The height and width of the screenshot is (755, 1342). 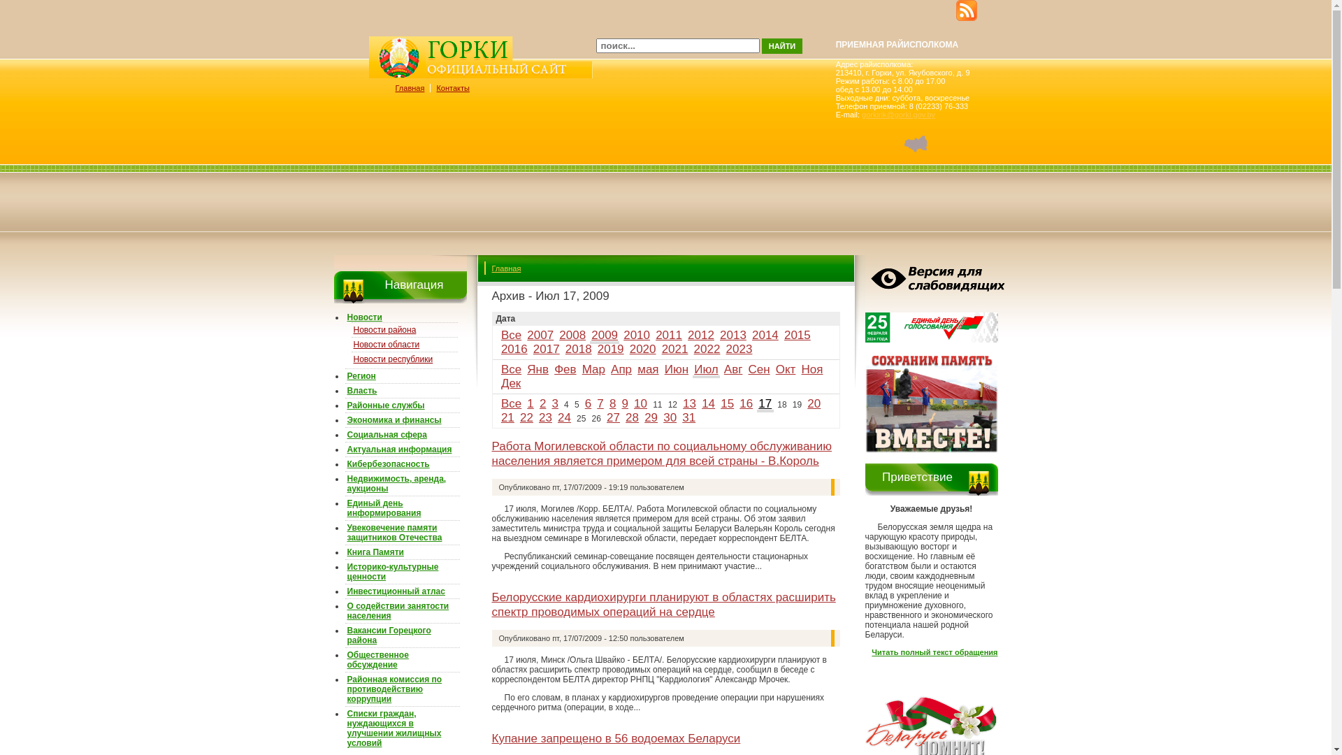 What do you see at coordinates (507, 418) in the screenshot?
I see `21` at bounding box center [507, 418].